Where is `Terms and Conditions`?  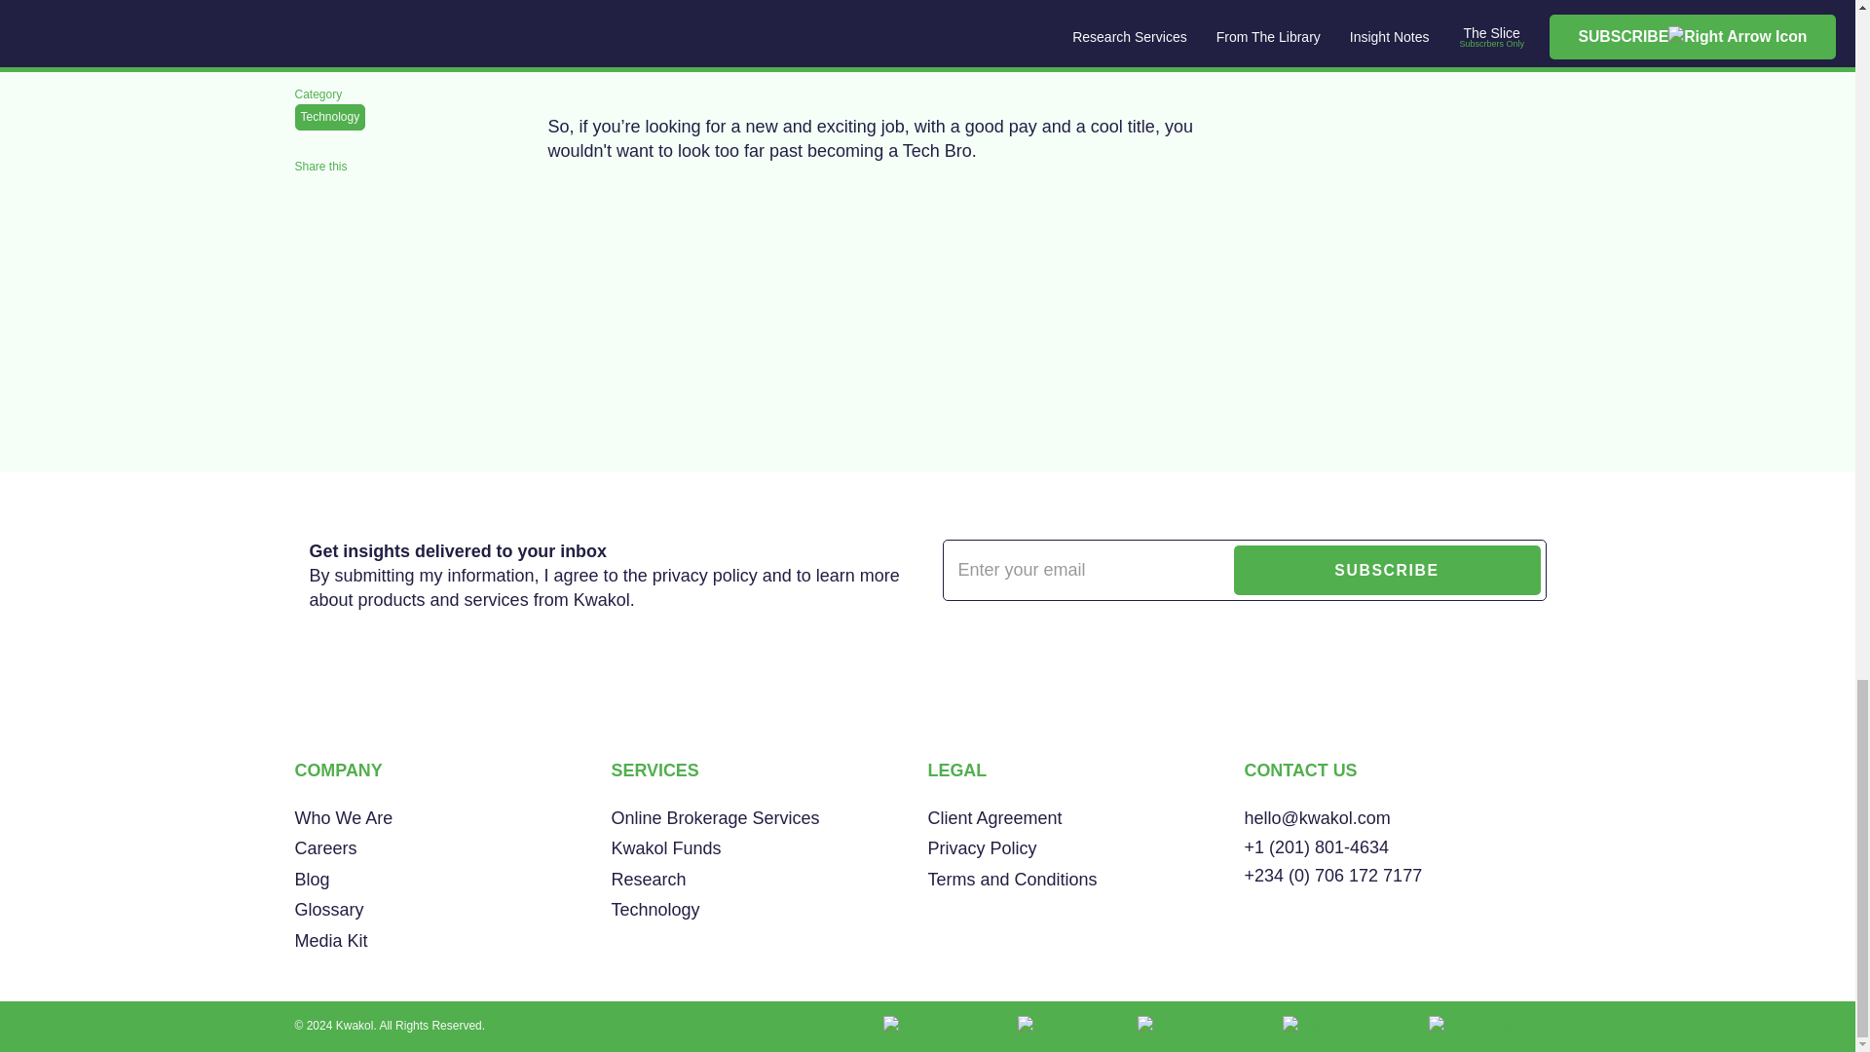 Terms and Conditions is located at coordinates (1085, 881).